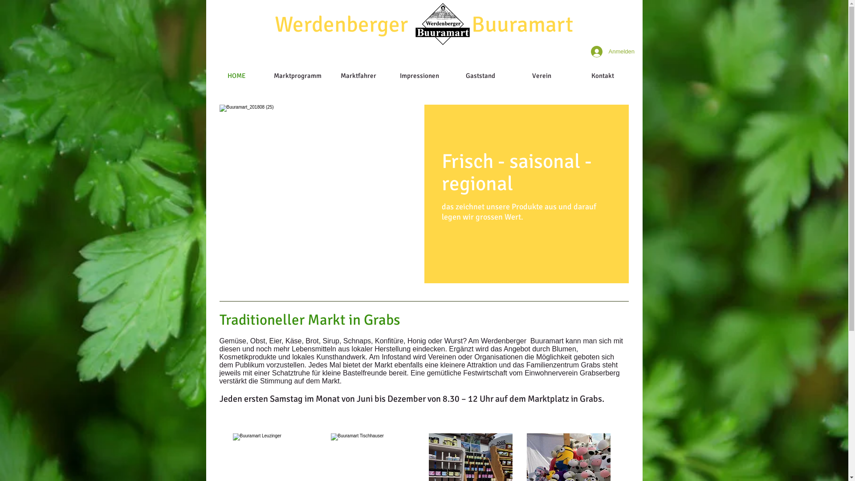  What do you see at coordinates (419, 76) in the screenshot?
I see `Impressionen` at bounding box center [419, 76].